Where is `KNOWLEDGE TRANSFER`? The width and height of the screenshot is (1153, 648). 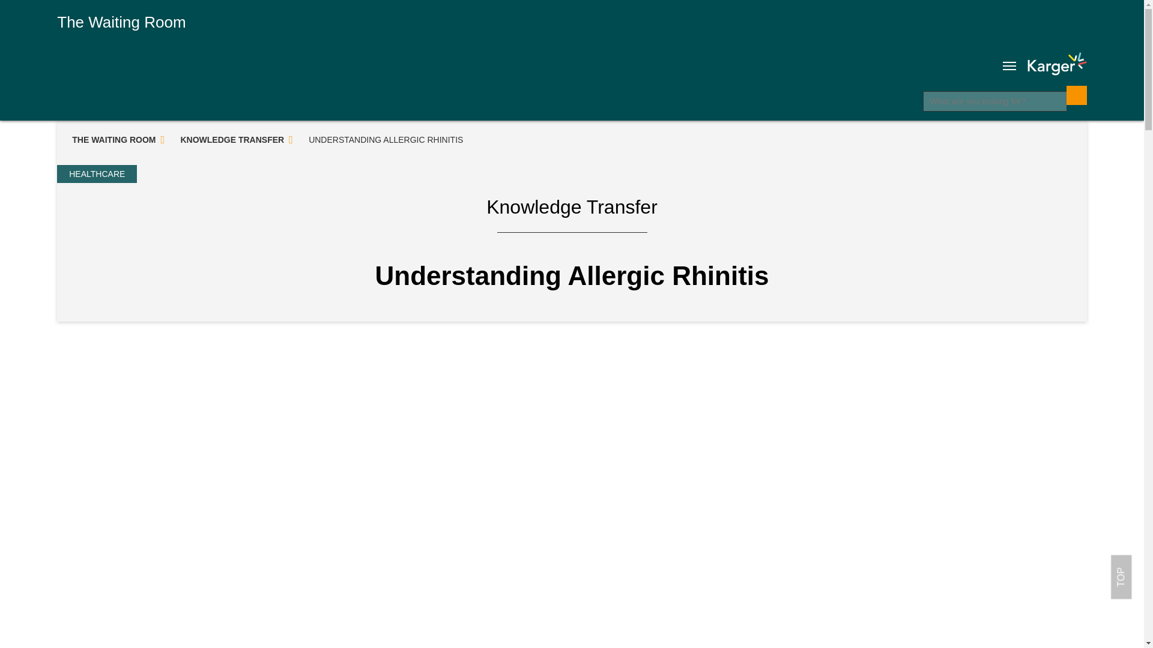
KNOWLEDGE TRANSFER is located at coordinates (231, 140).